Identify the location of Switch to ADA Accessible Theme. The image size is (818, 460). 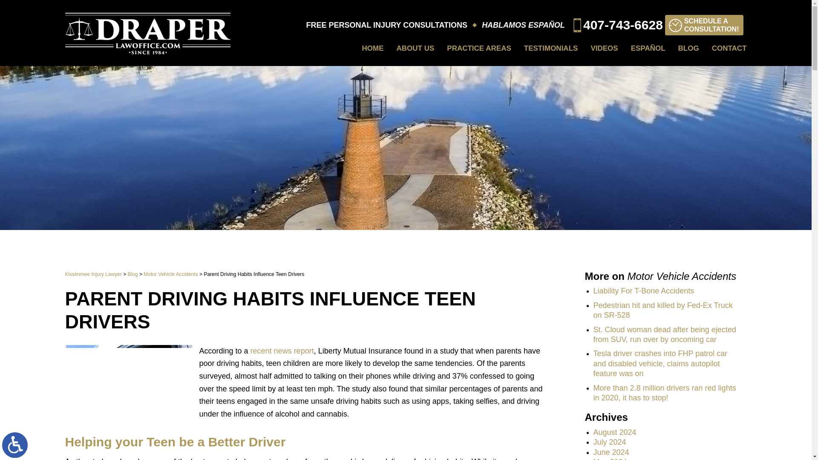
(15, 445).